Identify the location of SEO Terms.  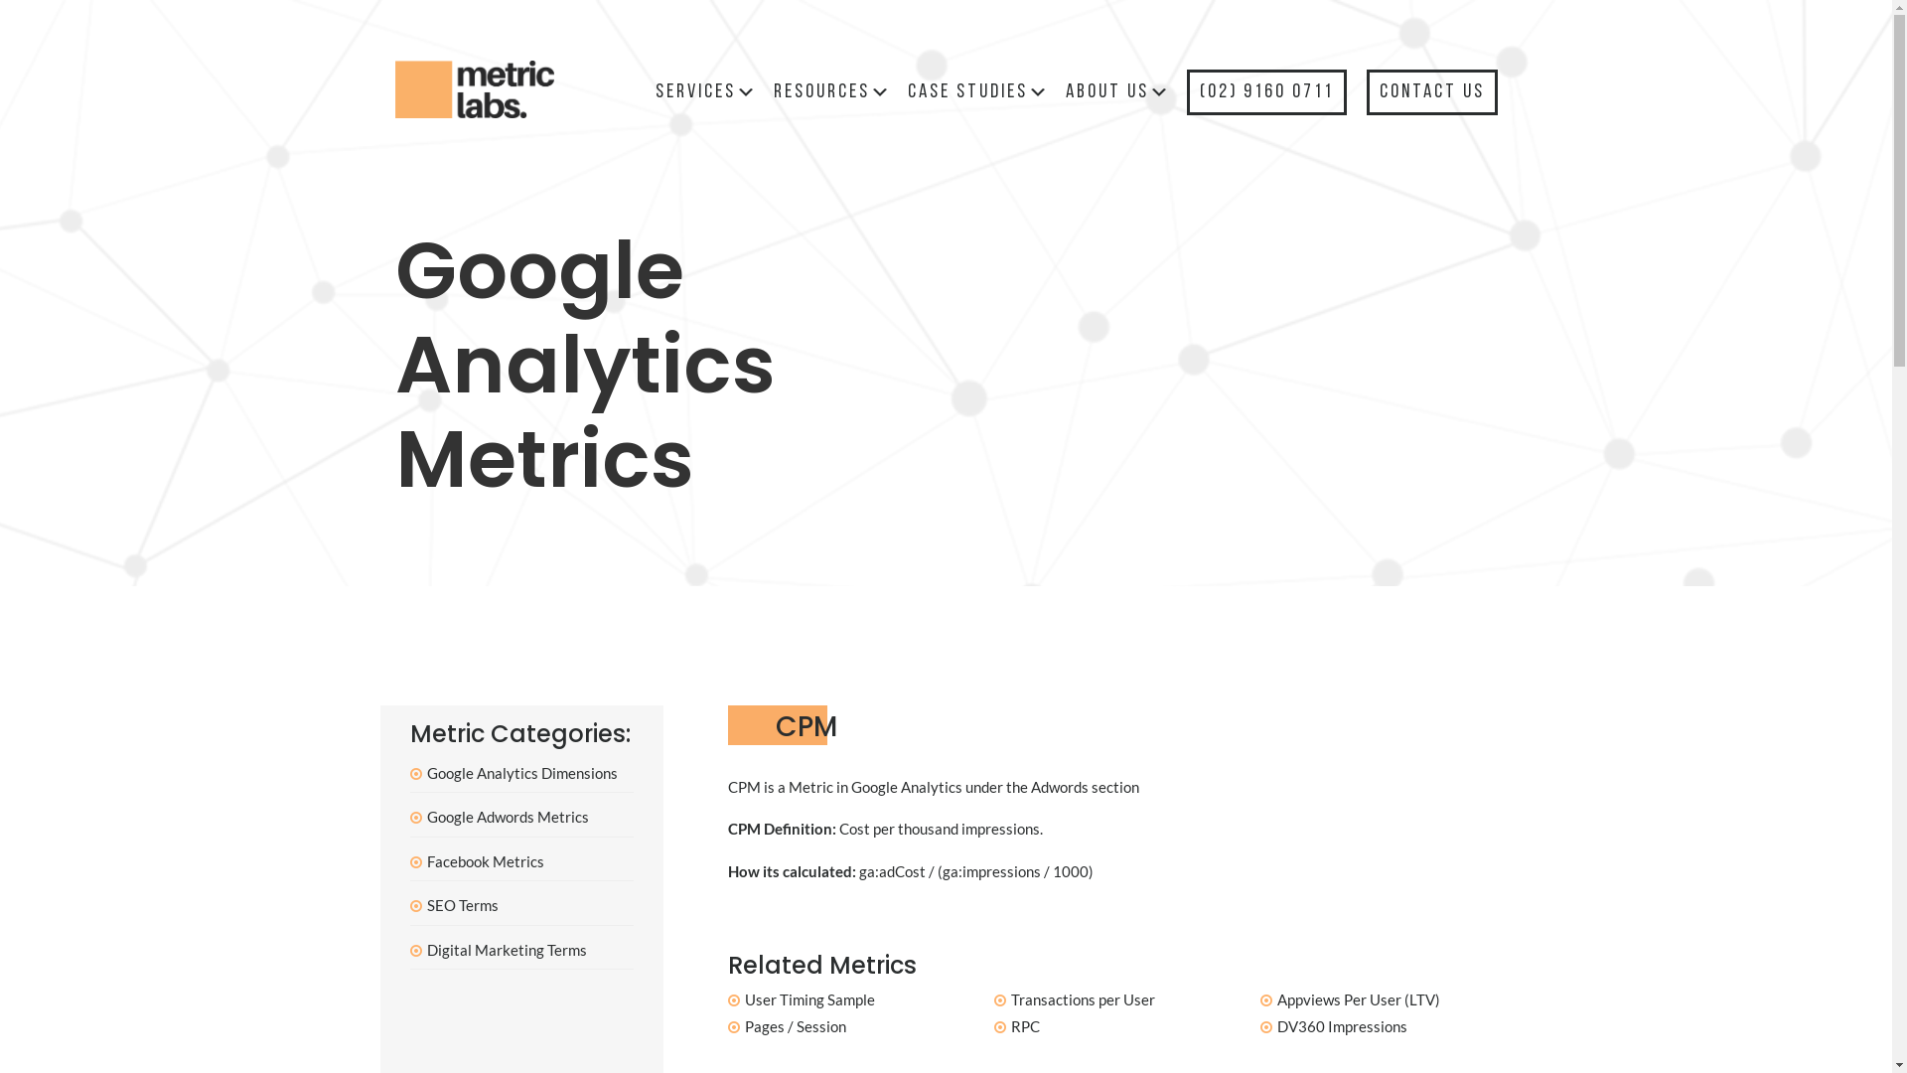
(463, 905).